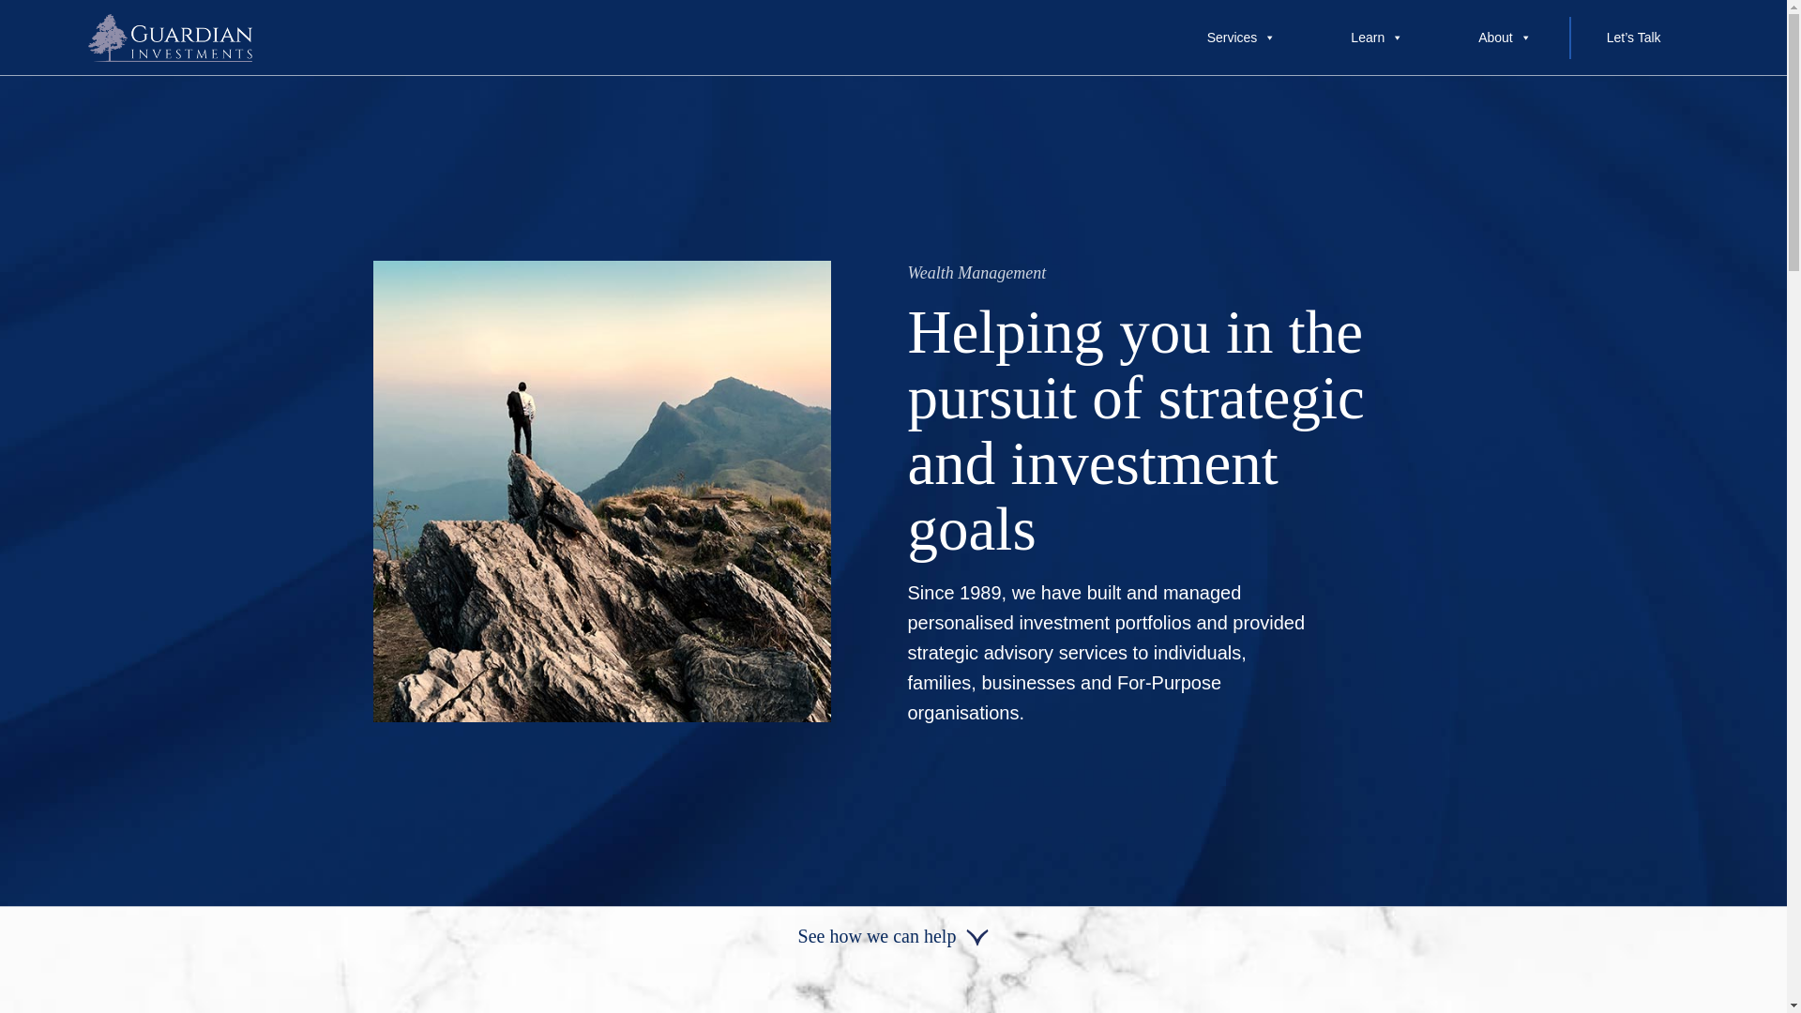  I want to click on About, so click(1505, 38).